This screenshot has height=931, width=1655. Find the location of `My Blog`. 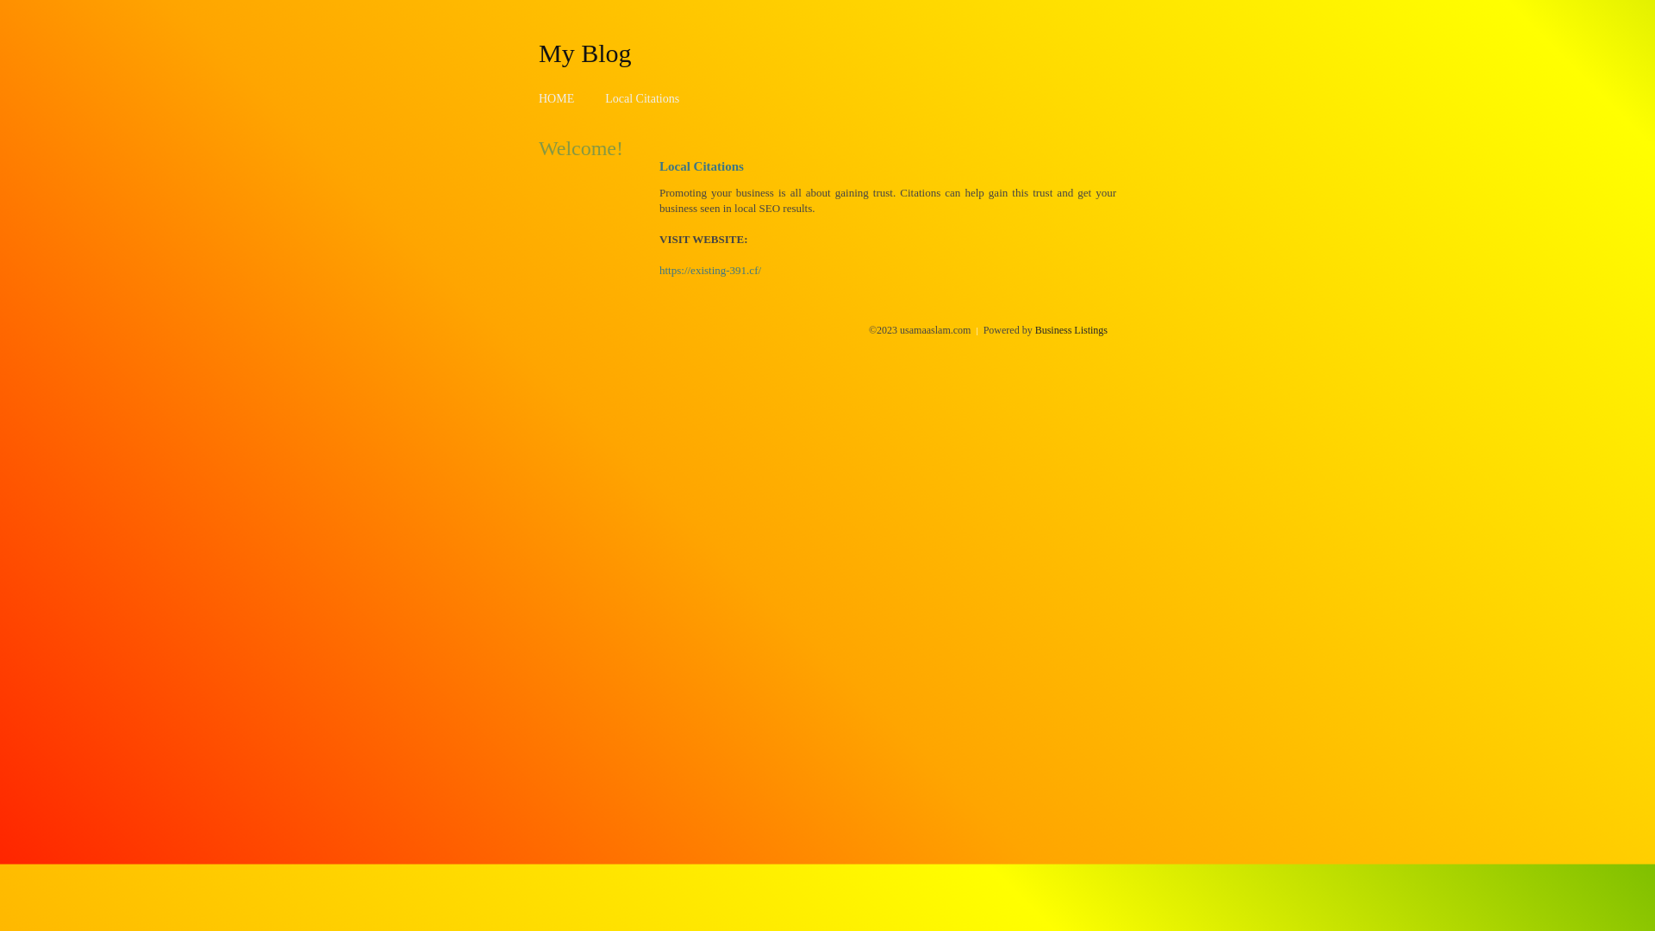

My Blog is located at coordinates (585, 53).